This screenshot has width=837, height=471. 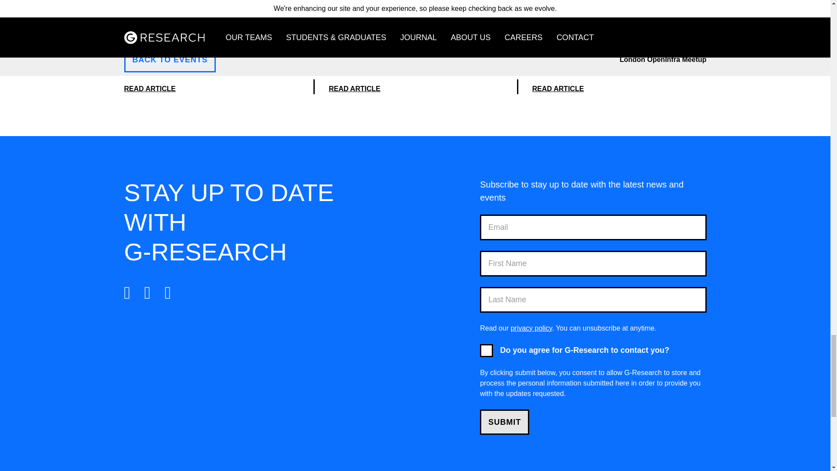 What do you see at coordinates (619, 89) in the screenshot?
I see `READ ARTICLE` at bounding box center [619, 89].